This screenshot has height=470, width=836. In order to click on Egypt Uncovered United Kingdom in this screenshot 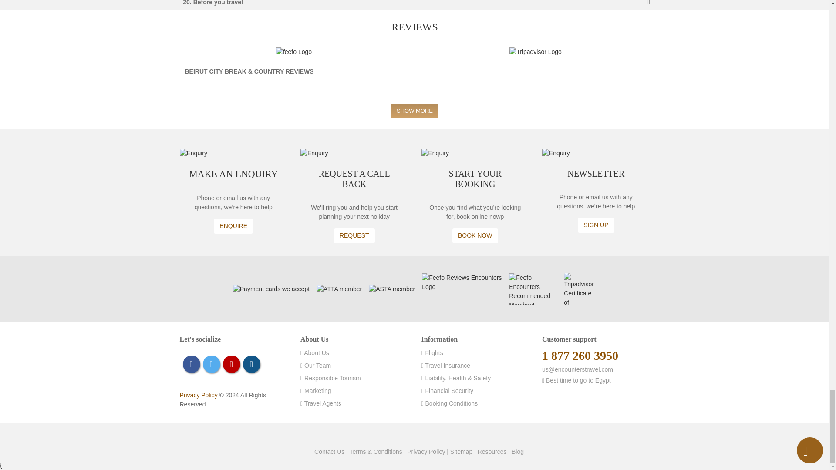, I will do `click(412, 434)`.